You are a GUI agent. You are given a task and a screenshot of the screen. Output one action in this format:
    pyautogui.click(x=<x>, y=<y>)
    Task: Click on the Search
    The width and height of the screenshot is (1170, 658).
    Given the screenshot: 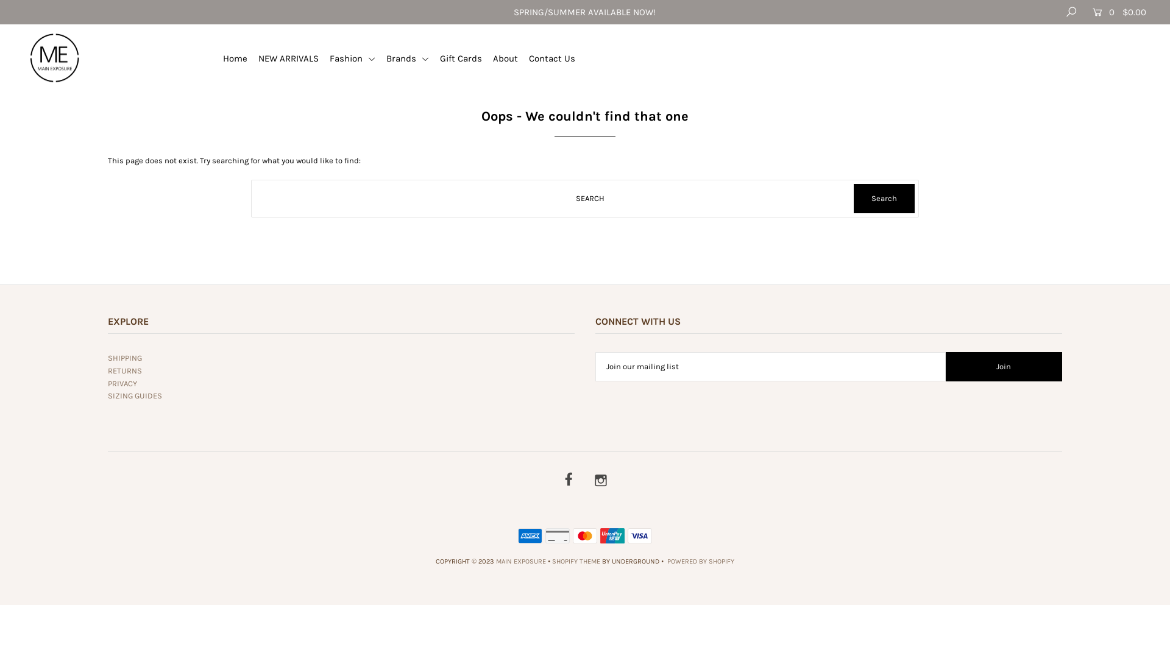 What is the action you would take?
    pyautogui.click(x=884, y=199)
    